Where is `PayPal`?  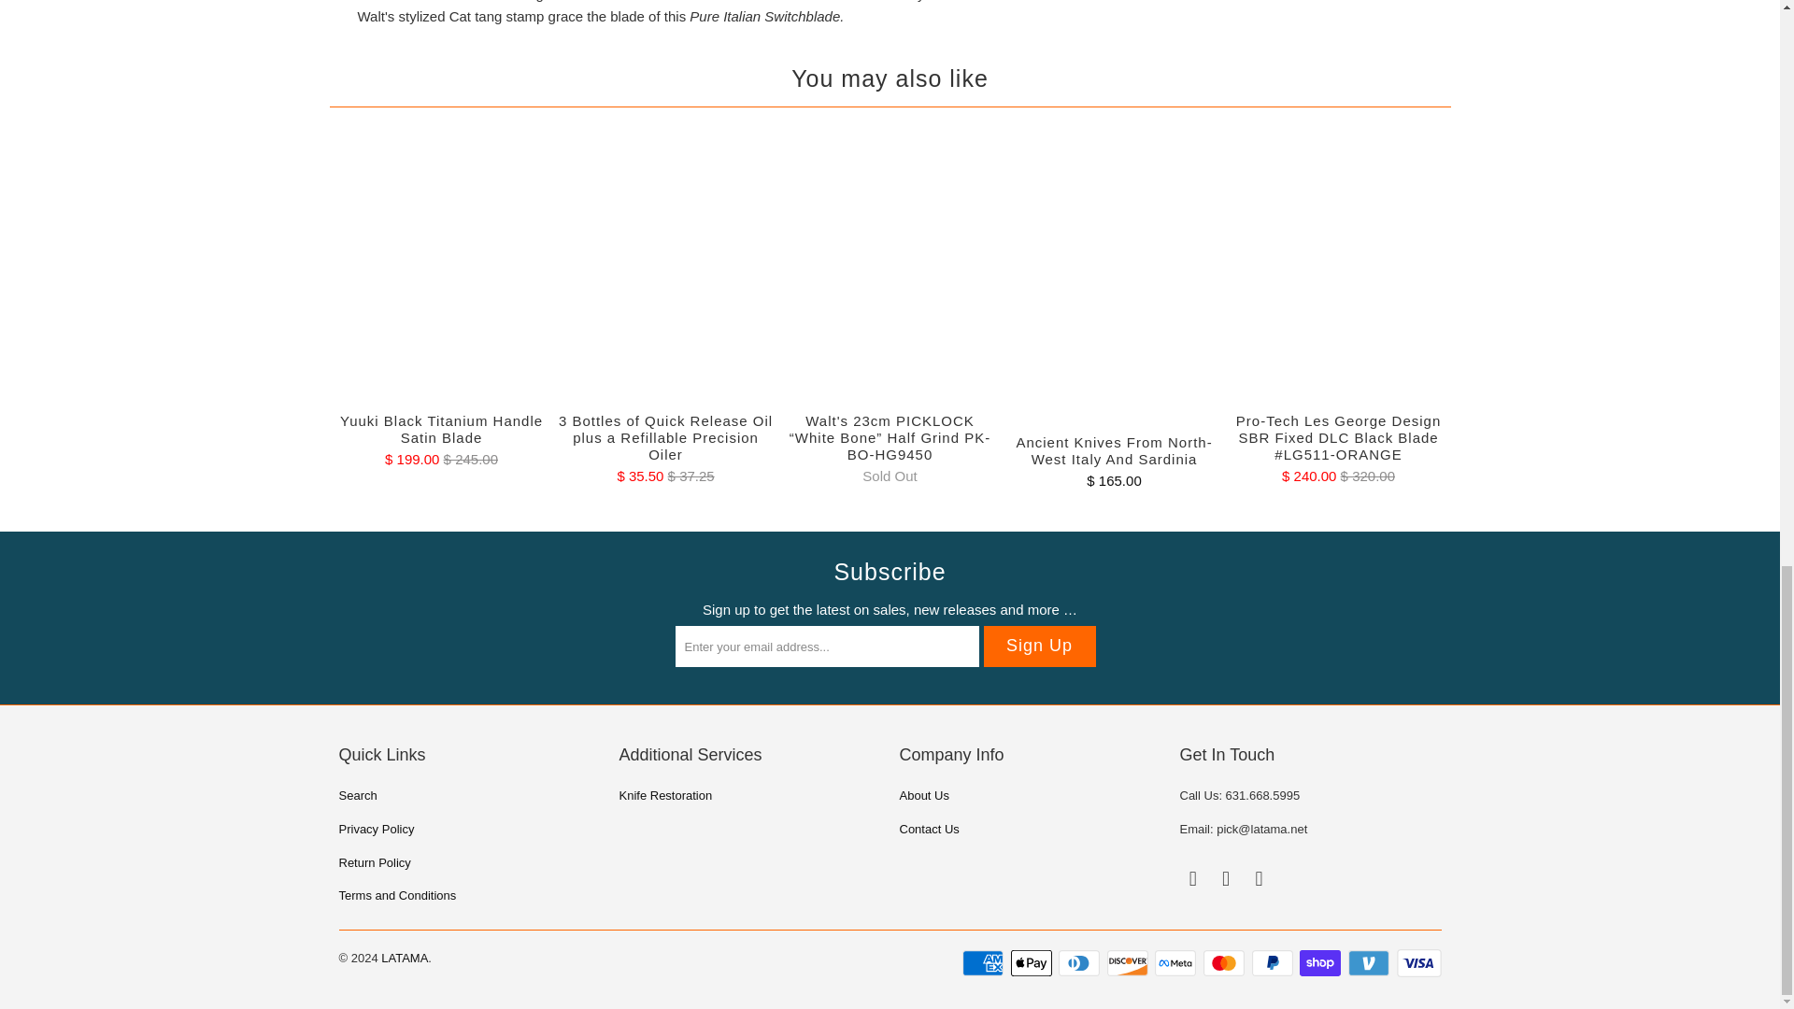 PayPal is located at coordinates (1274, 963).